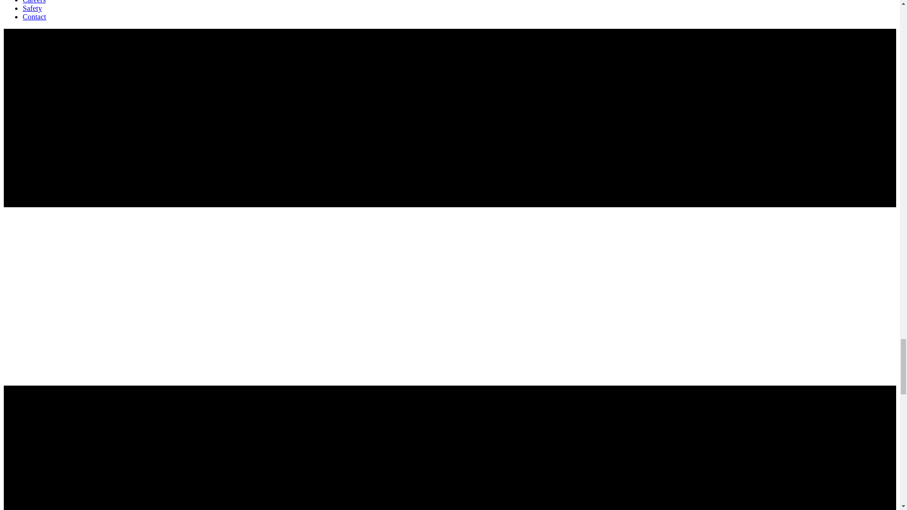  What do you see at coordinates (34, 2) in the screenshot?
I see `Careers` at bounding box center [34, 2].